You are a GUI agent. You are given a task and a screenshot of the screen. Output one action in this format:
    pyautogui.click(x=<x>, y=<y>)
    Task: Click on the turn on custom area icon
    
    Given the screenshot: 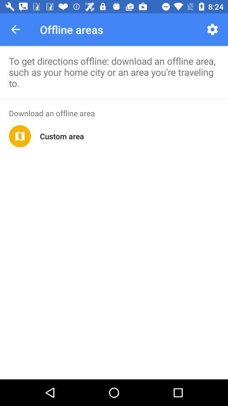 What is the action you would take?
    pyautogui.click(x=62, y=136)
    